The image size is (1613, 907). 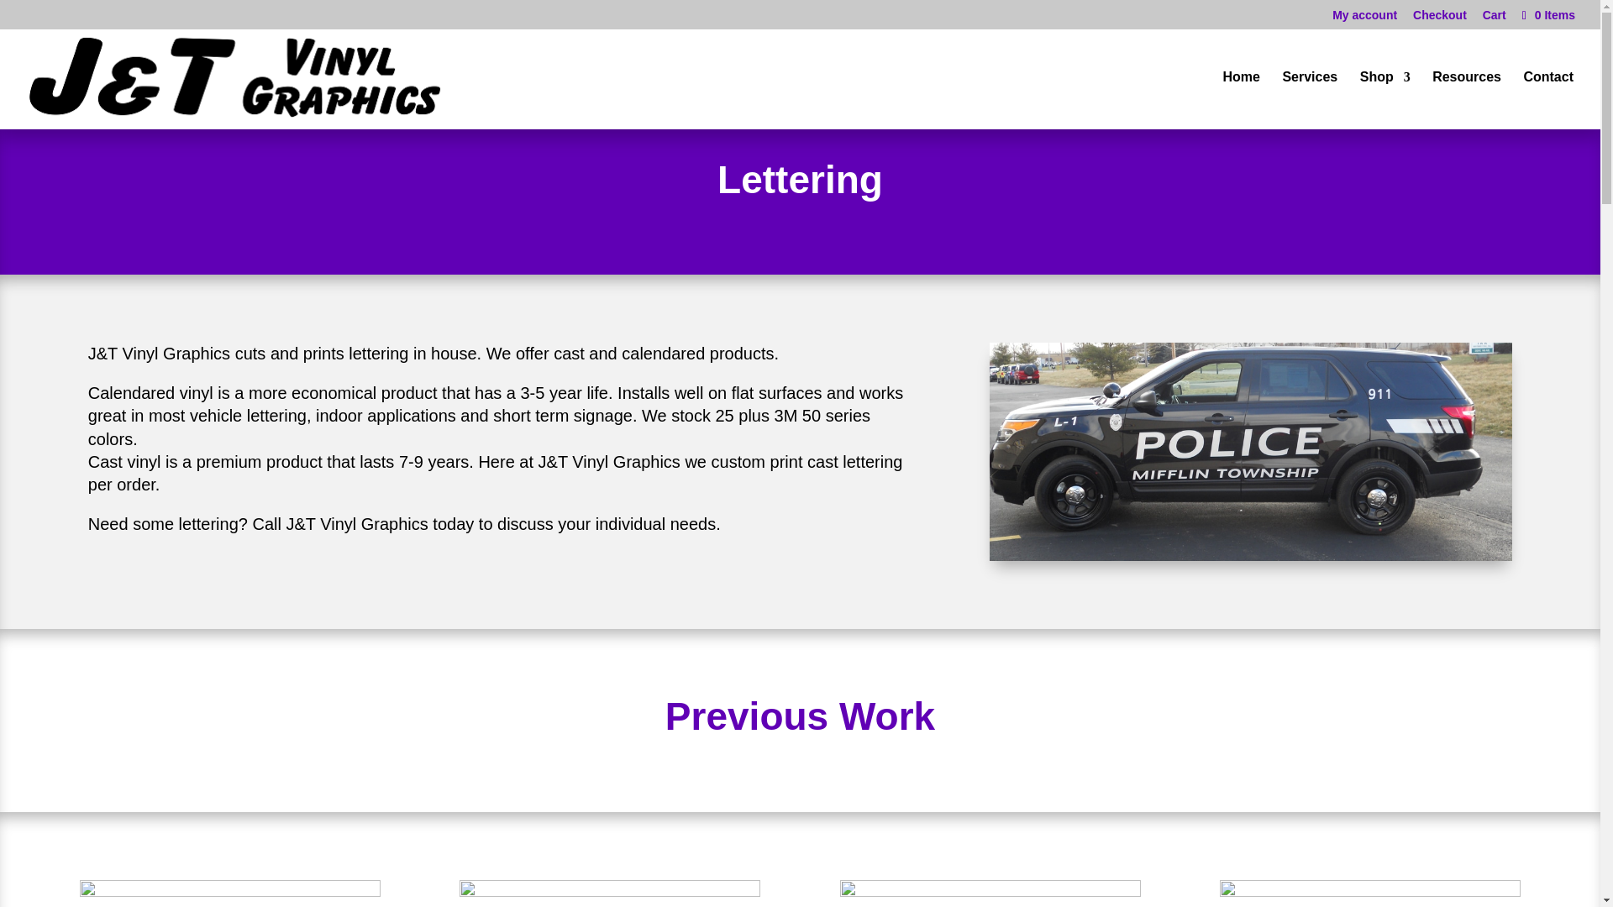 I want to click on Lettering 011, so click(x=990, y=892).